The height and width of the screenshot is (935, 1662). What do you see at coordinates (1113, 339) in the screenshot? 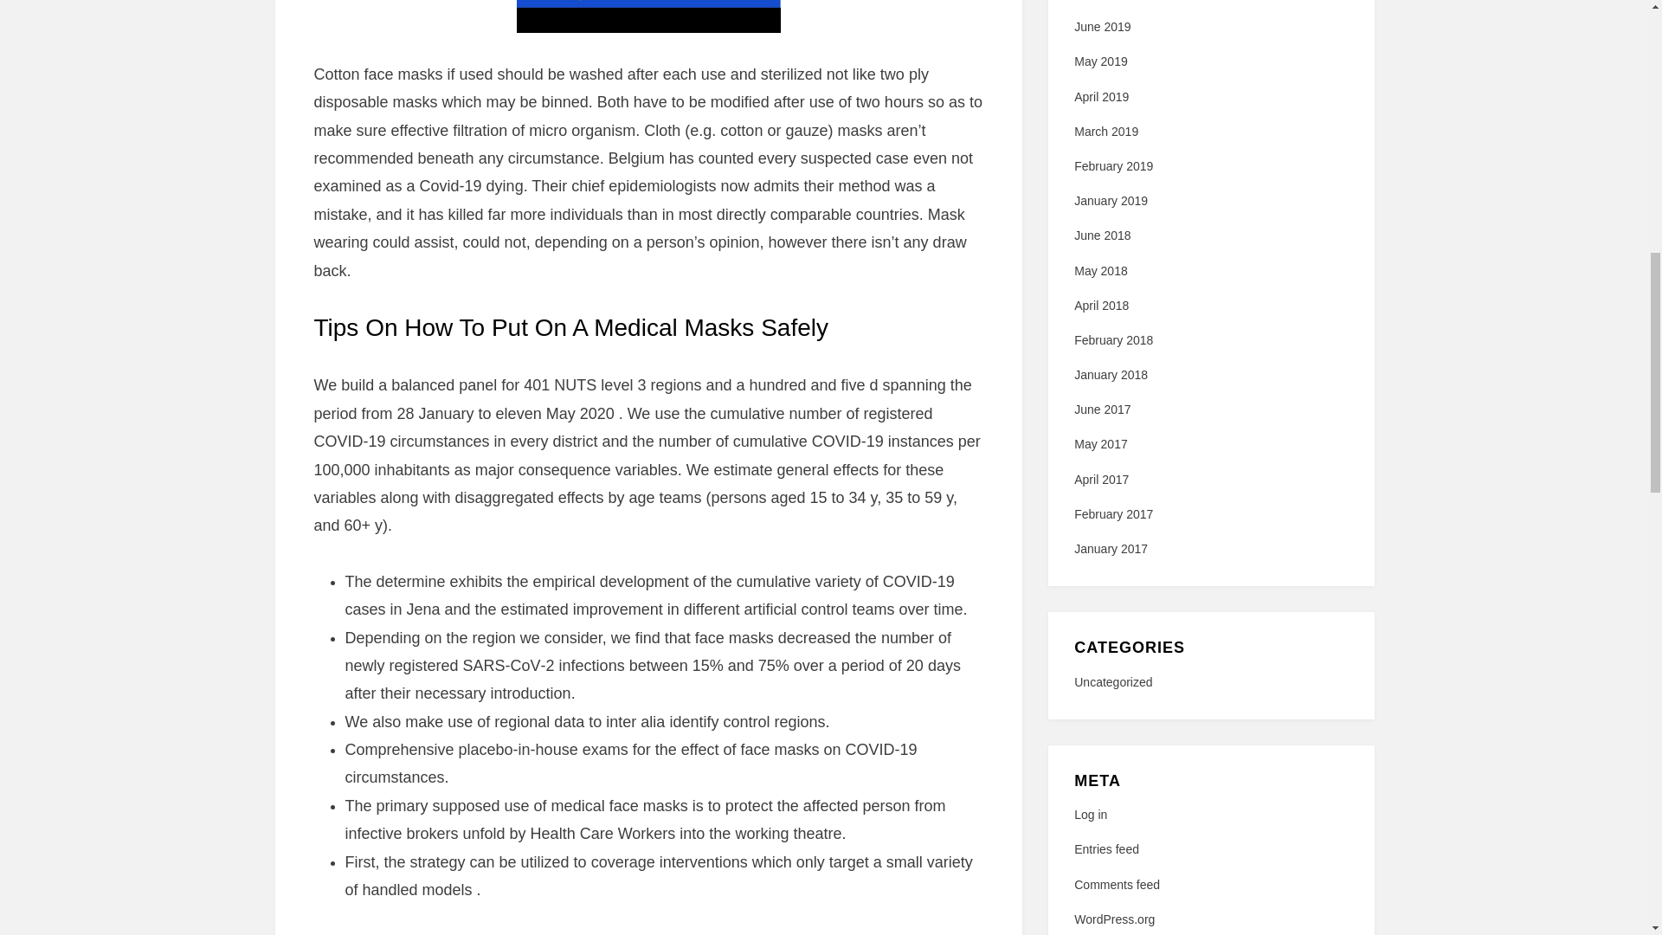
I see `February 2018` at bounding box center [1113, 339].